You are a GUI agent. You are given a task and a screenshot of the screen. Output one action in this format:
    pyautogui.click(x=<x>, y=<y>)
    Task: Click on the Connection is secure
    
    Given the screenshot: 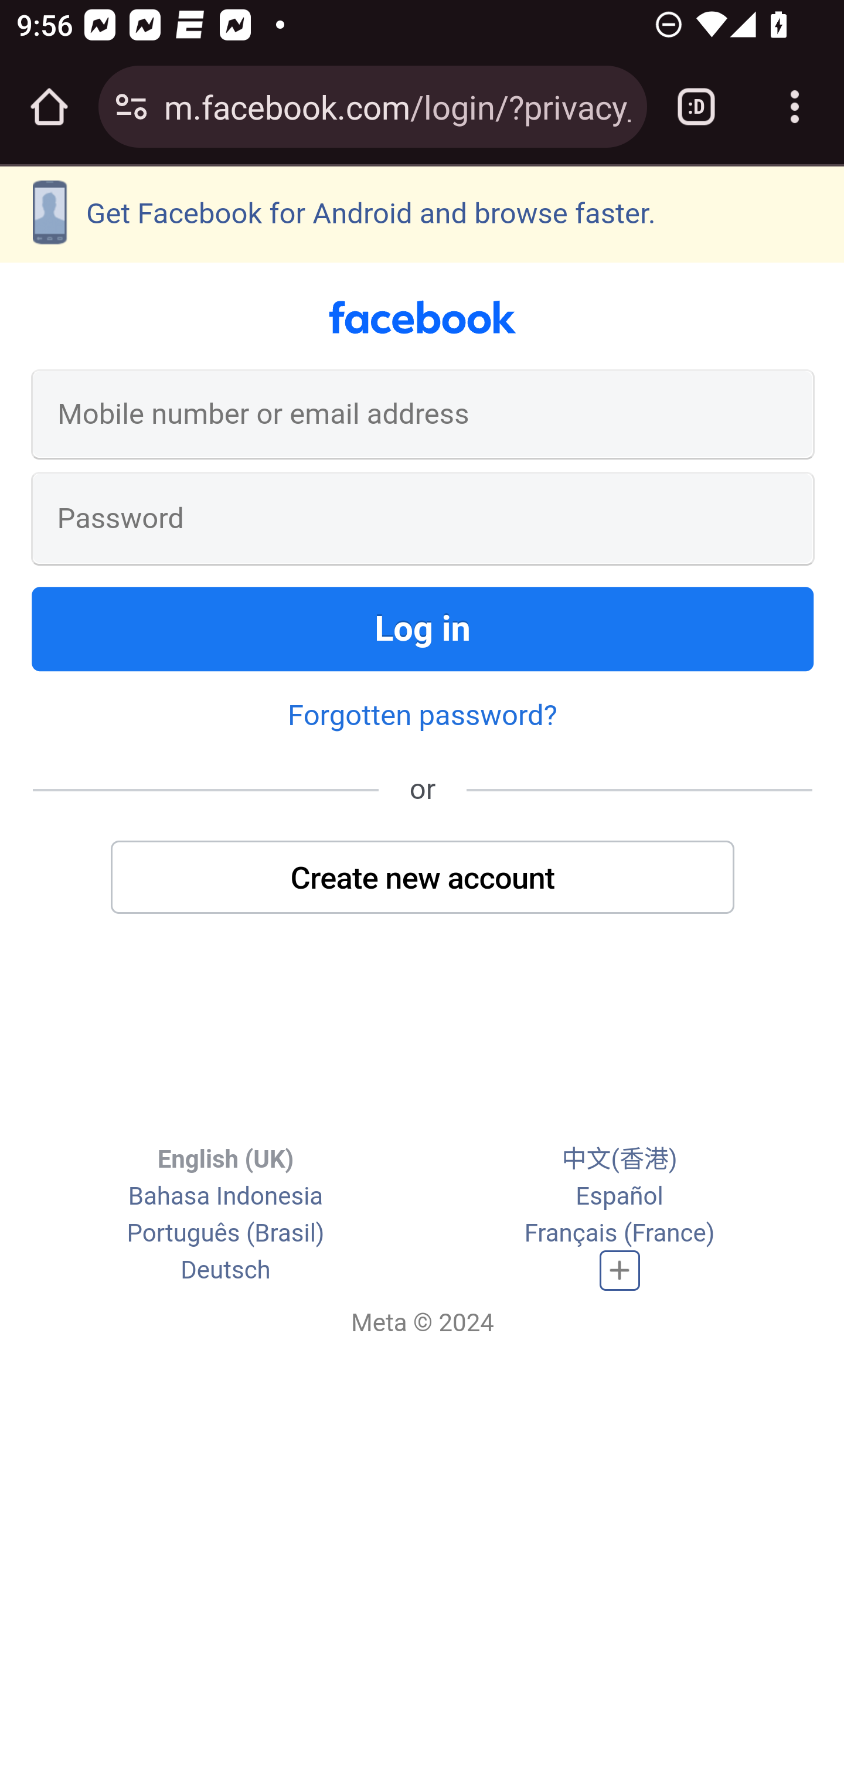 What is the action you would take?
    pyautogui.click(x=131, y=107)
    